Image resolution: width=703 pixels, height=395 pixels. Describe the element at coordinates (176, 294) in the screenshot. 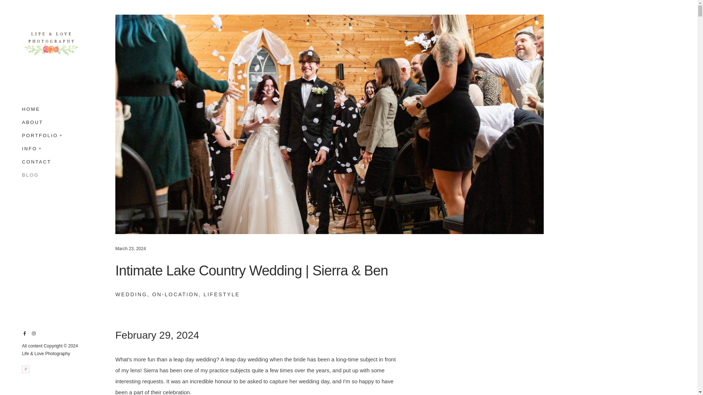

I see `ON-LOCATION` at that location.